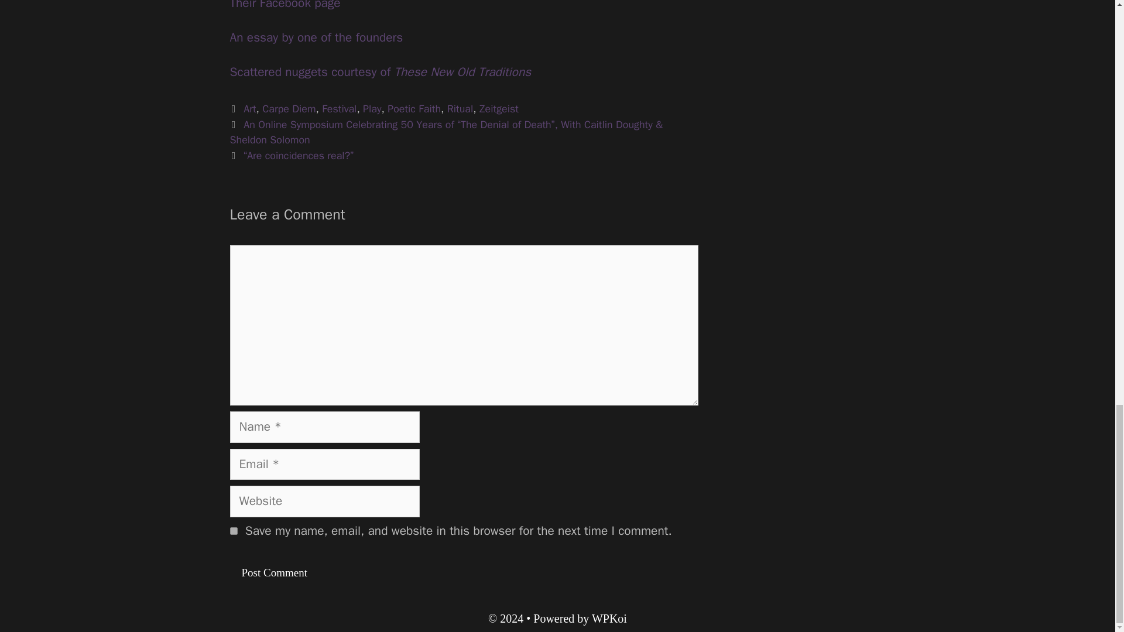 The image size is (1124, 632). I want to click on Previous, so click(446, 132).